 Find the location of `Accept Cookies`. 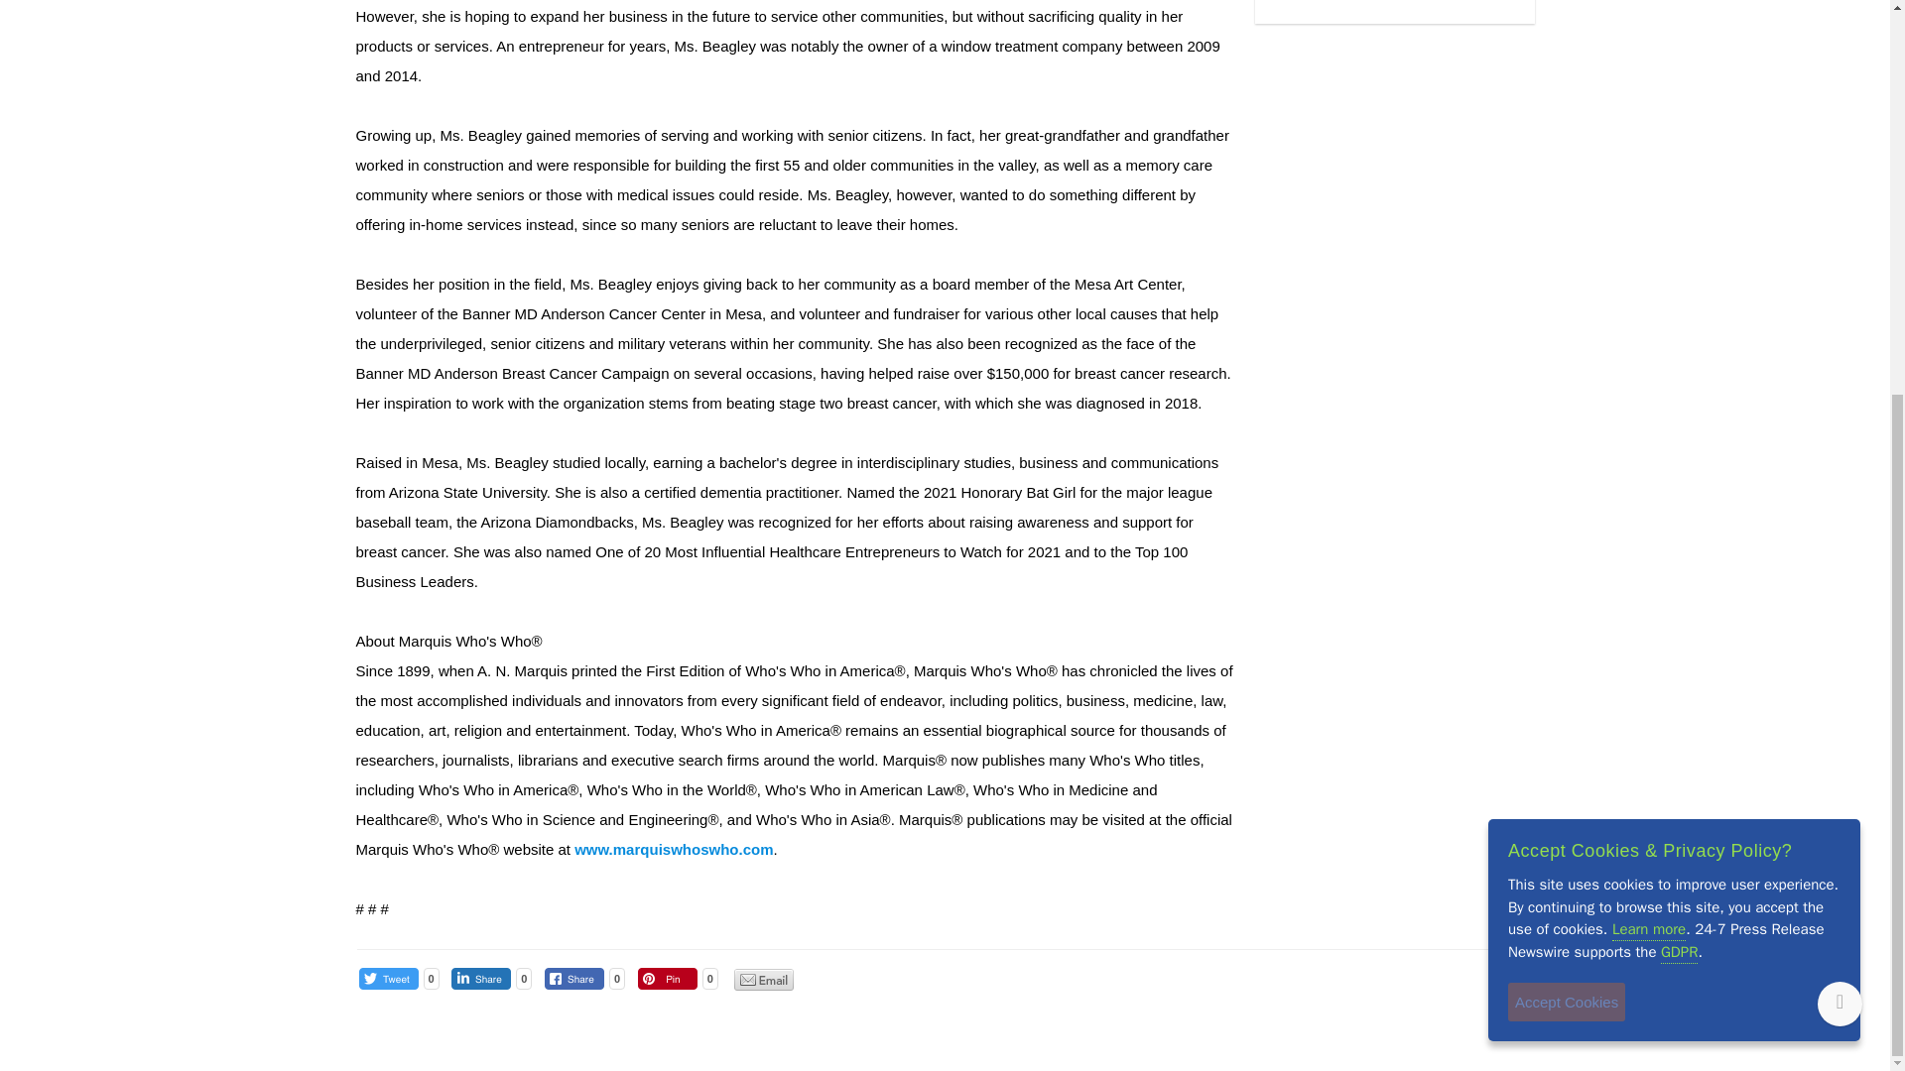

Accept Cookies is located at coordinates (1566, 387).